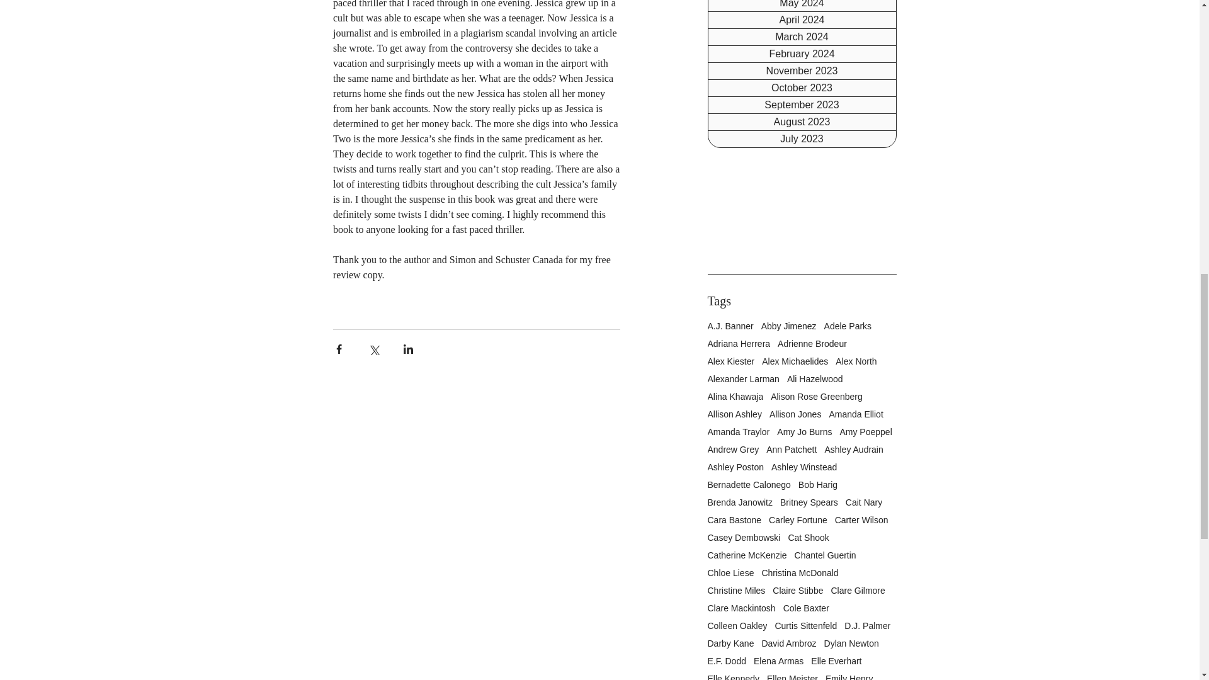 Image resolution: width=1209 pixels, height=680 pixels. I want to click on Alex Michaelides, so click(795, 361).